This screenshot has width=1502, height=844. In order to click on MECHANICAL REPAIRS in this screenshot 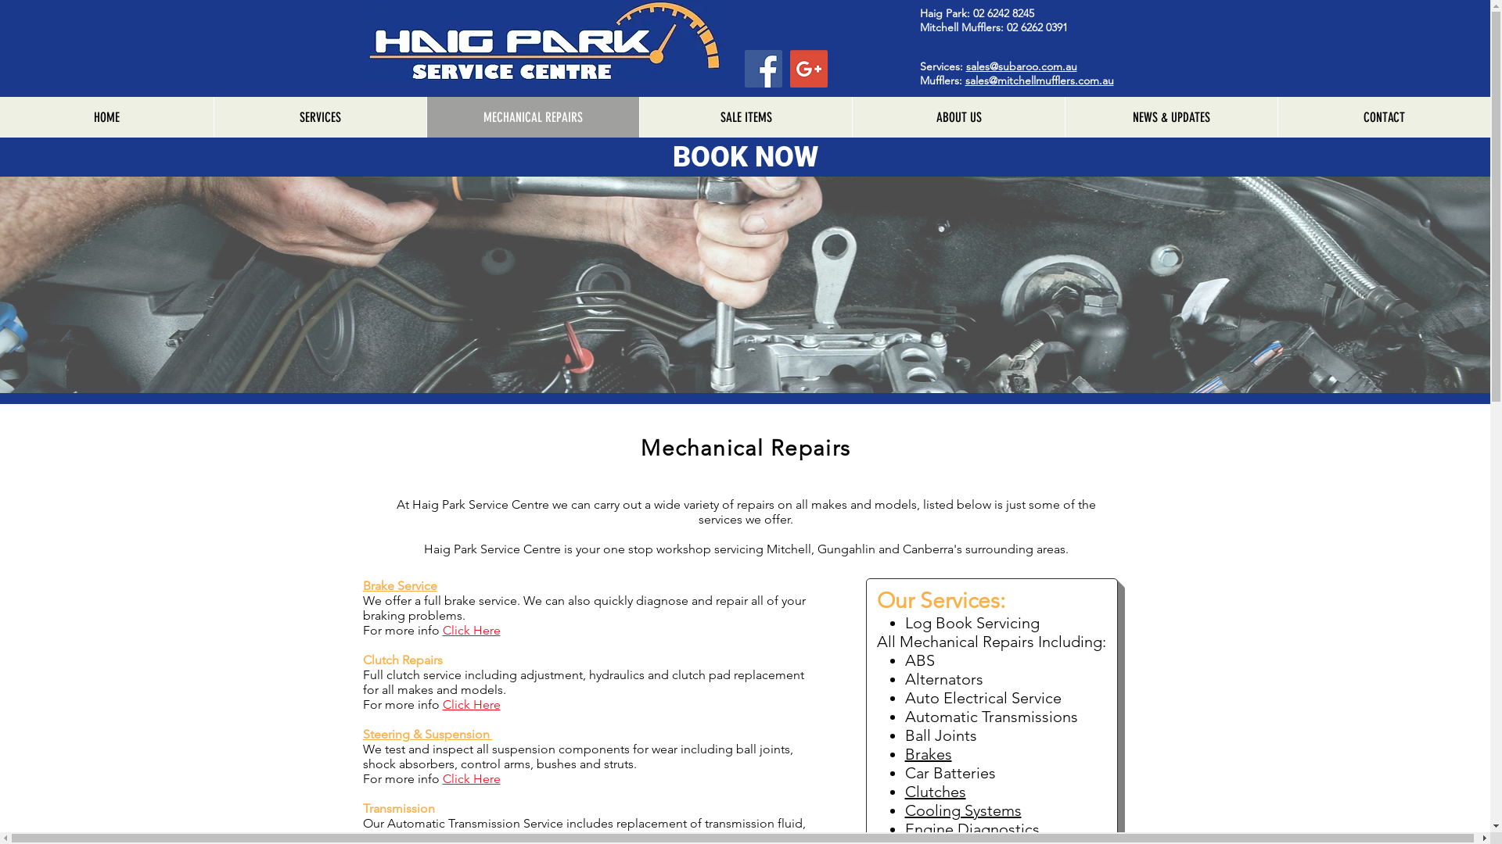, I will do `click(533, 117)`.